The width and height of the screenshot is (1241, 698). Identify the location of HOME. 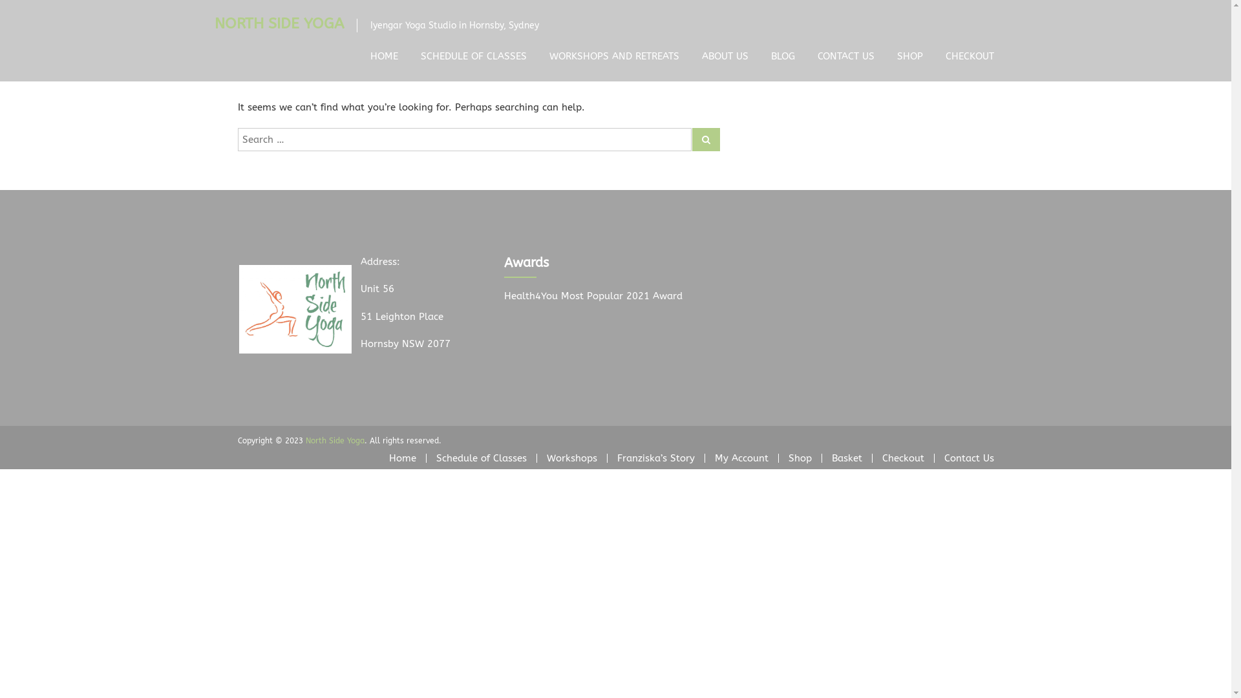
(384, 56).